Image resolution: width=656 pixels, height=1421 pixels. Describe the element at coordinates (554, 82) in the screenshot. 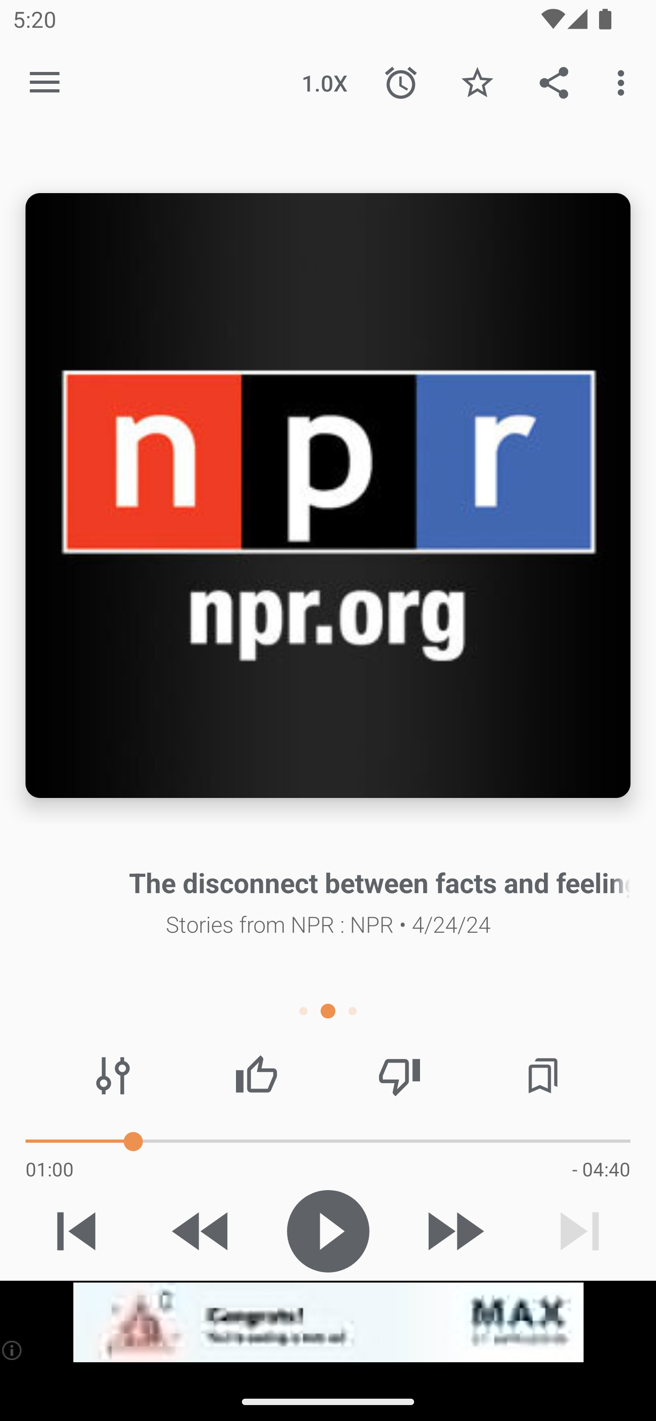

I see `Share` at that location.